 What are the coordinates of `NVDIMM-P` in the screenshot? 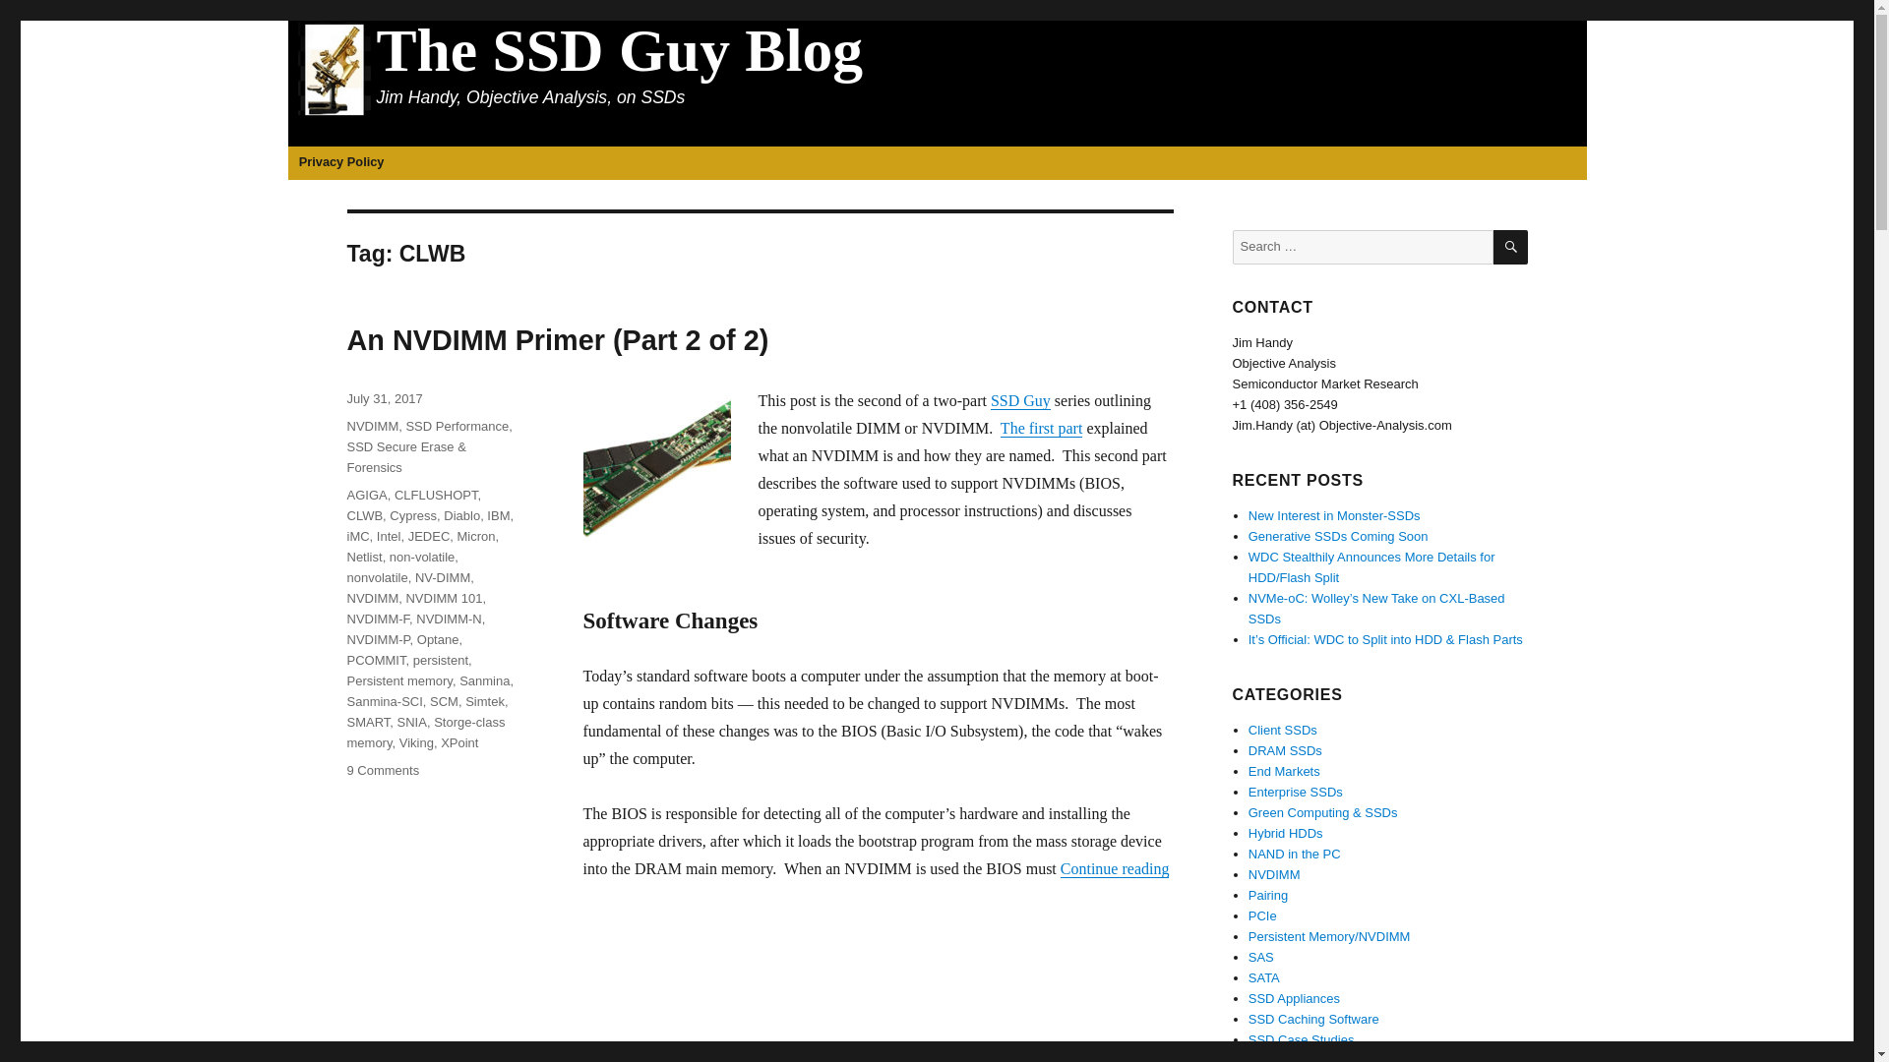 It's located at (378, 639).